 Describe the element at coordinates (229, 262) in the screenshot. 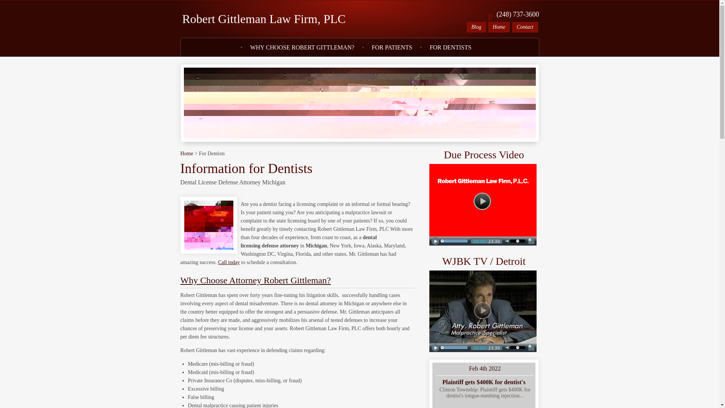

I see `Call today` at that location.